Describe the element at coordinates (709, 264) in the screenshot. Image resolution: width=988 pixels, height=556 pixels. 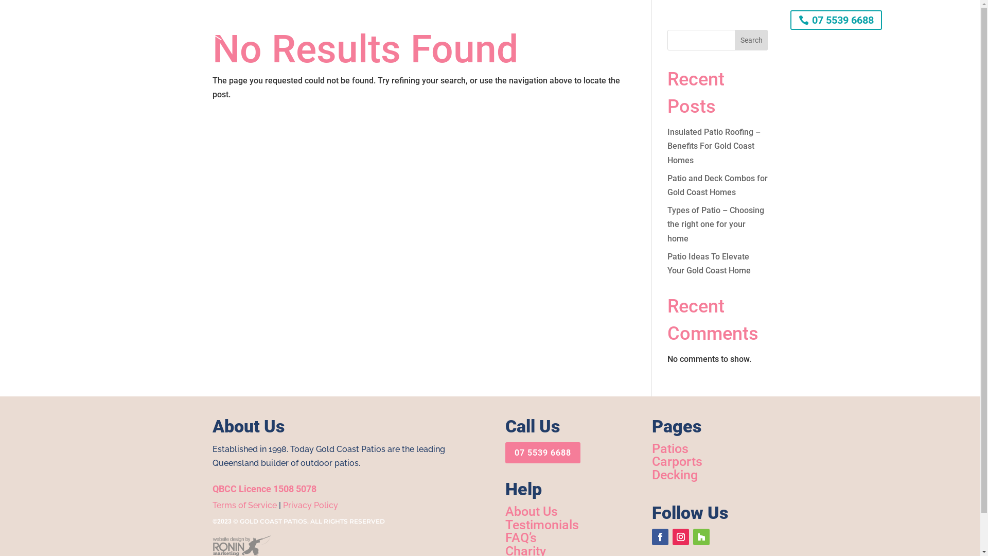
I see `Patio Ideas To Elevate Your Gold Coast Home` at that location.